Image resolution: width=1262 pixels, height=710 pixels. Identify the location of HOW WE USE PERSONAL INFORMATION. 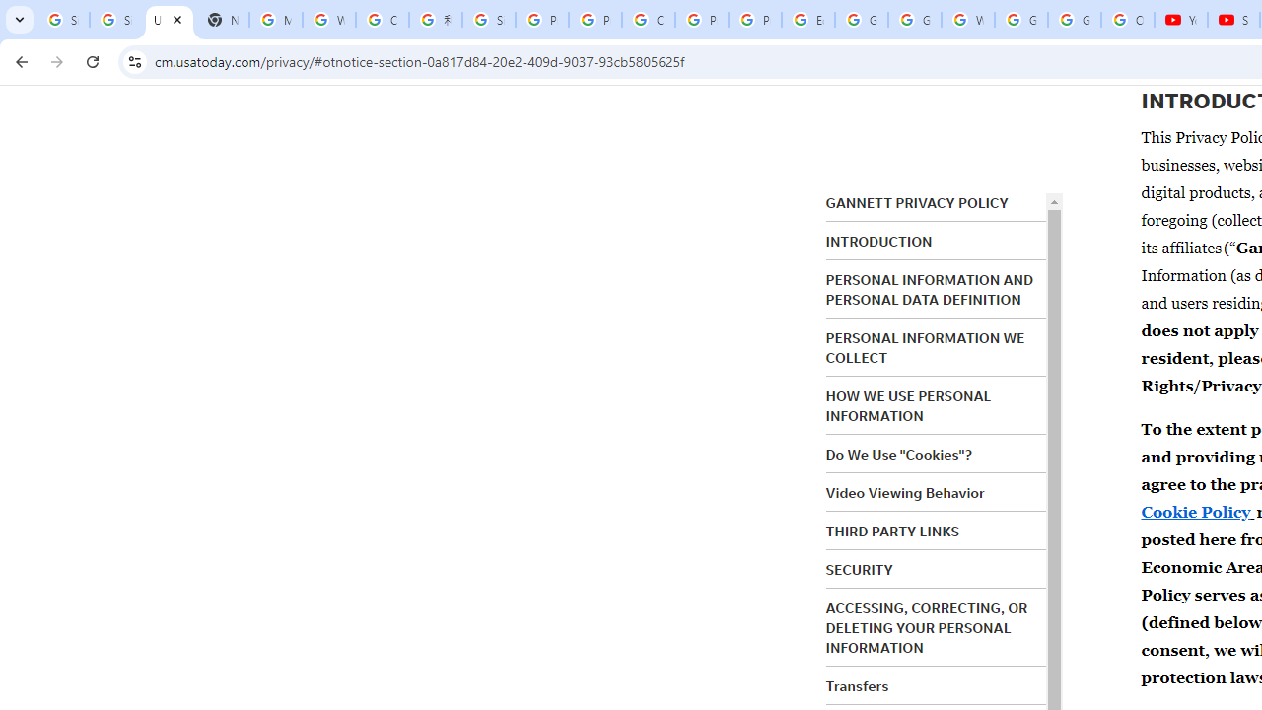
(909, 406).